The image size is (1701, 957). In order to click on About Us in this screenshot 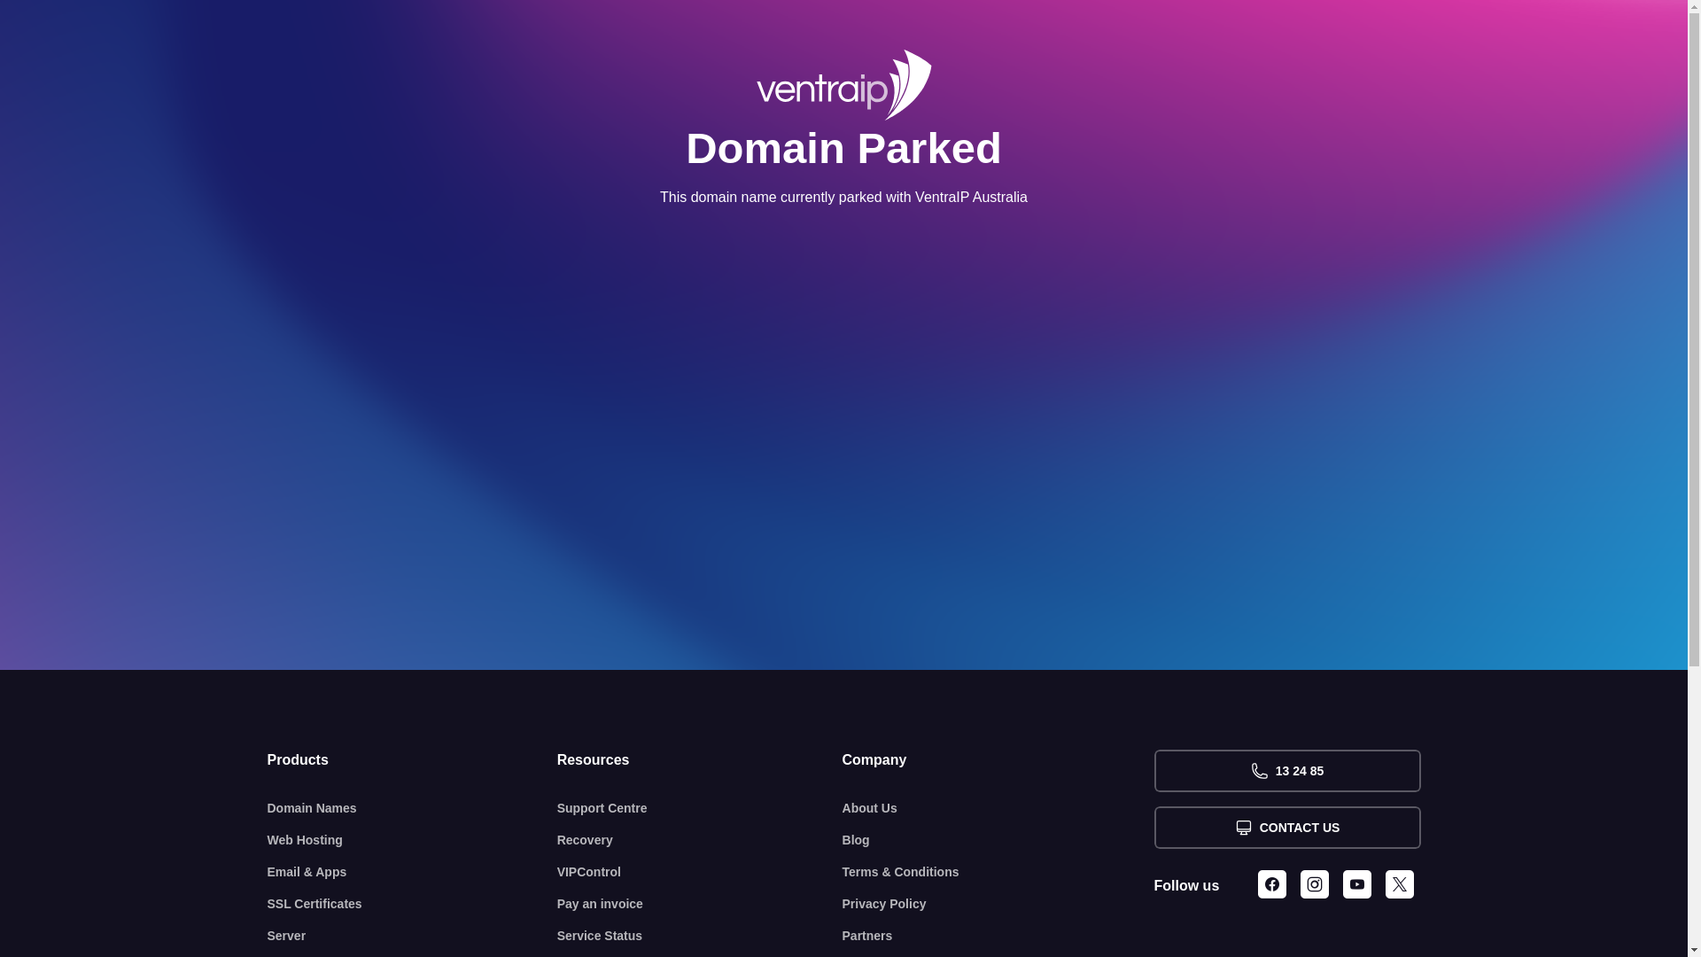, I will do `click(998, 808)`.